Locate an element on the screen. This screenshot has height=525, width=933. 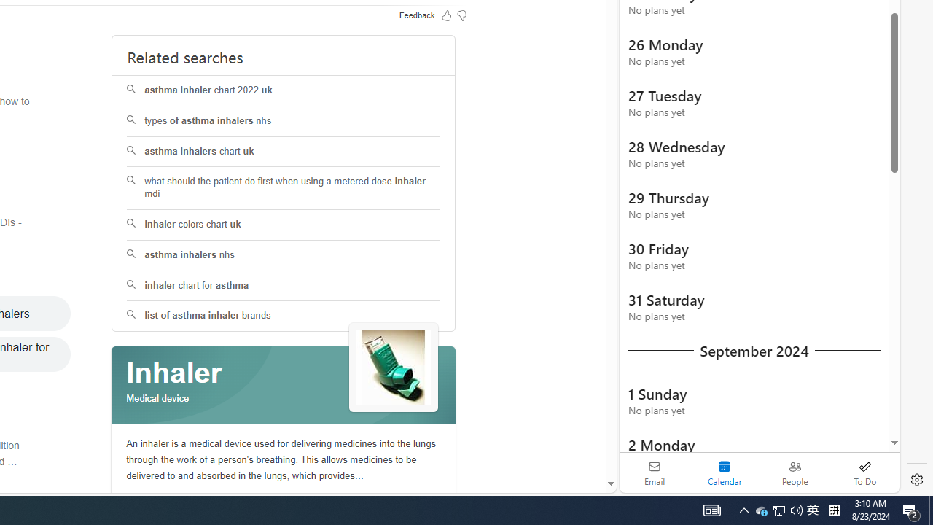
list of asthma inhaler brands is located at coordinates (284, 316).